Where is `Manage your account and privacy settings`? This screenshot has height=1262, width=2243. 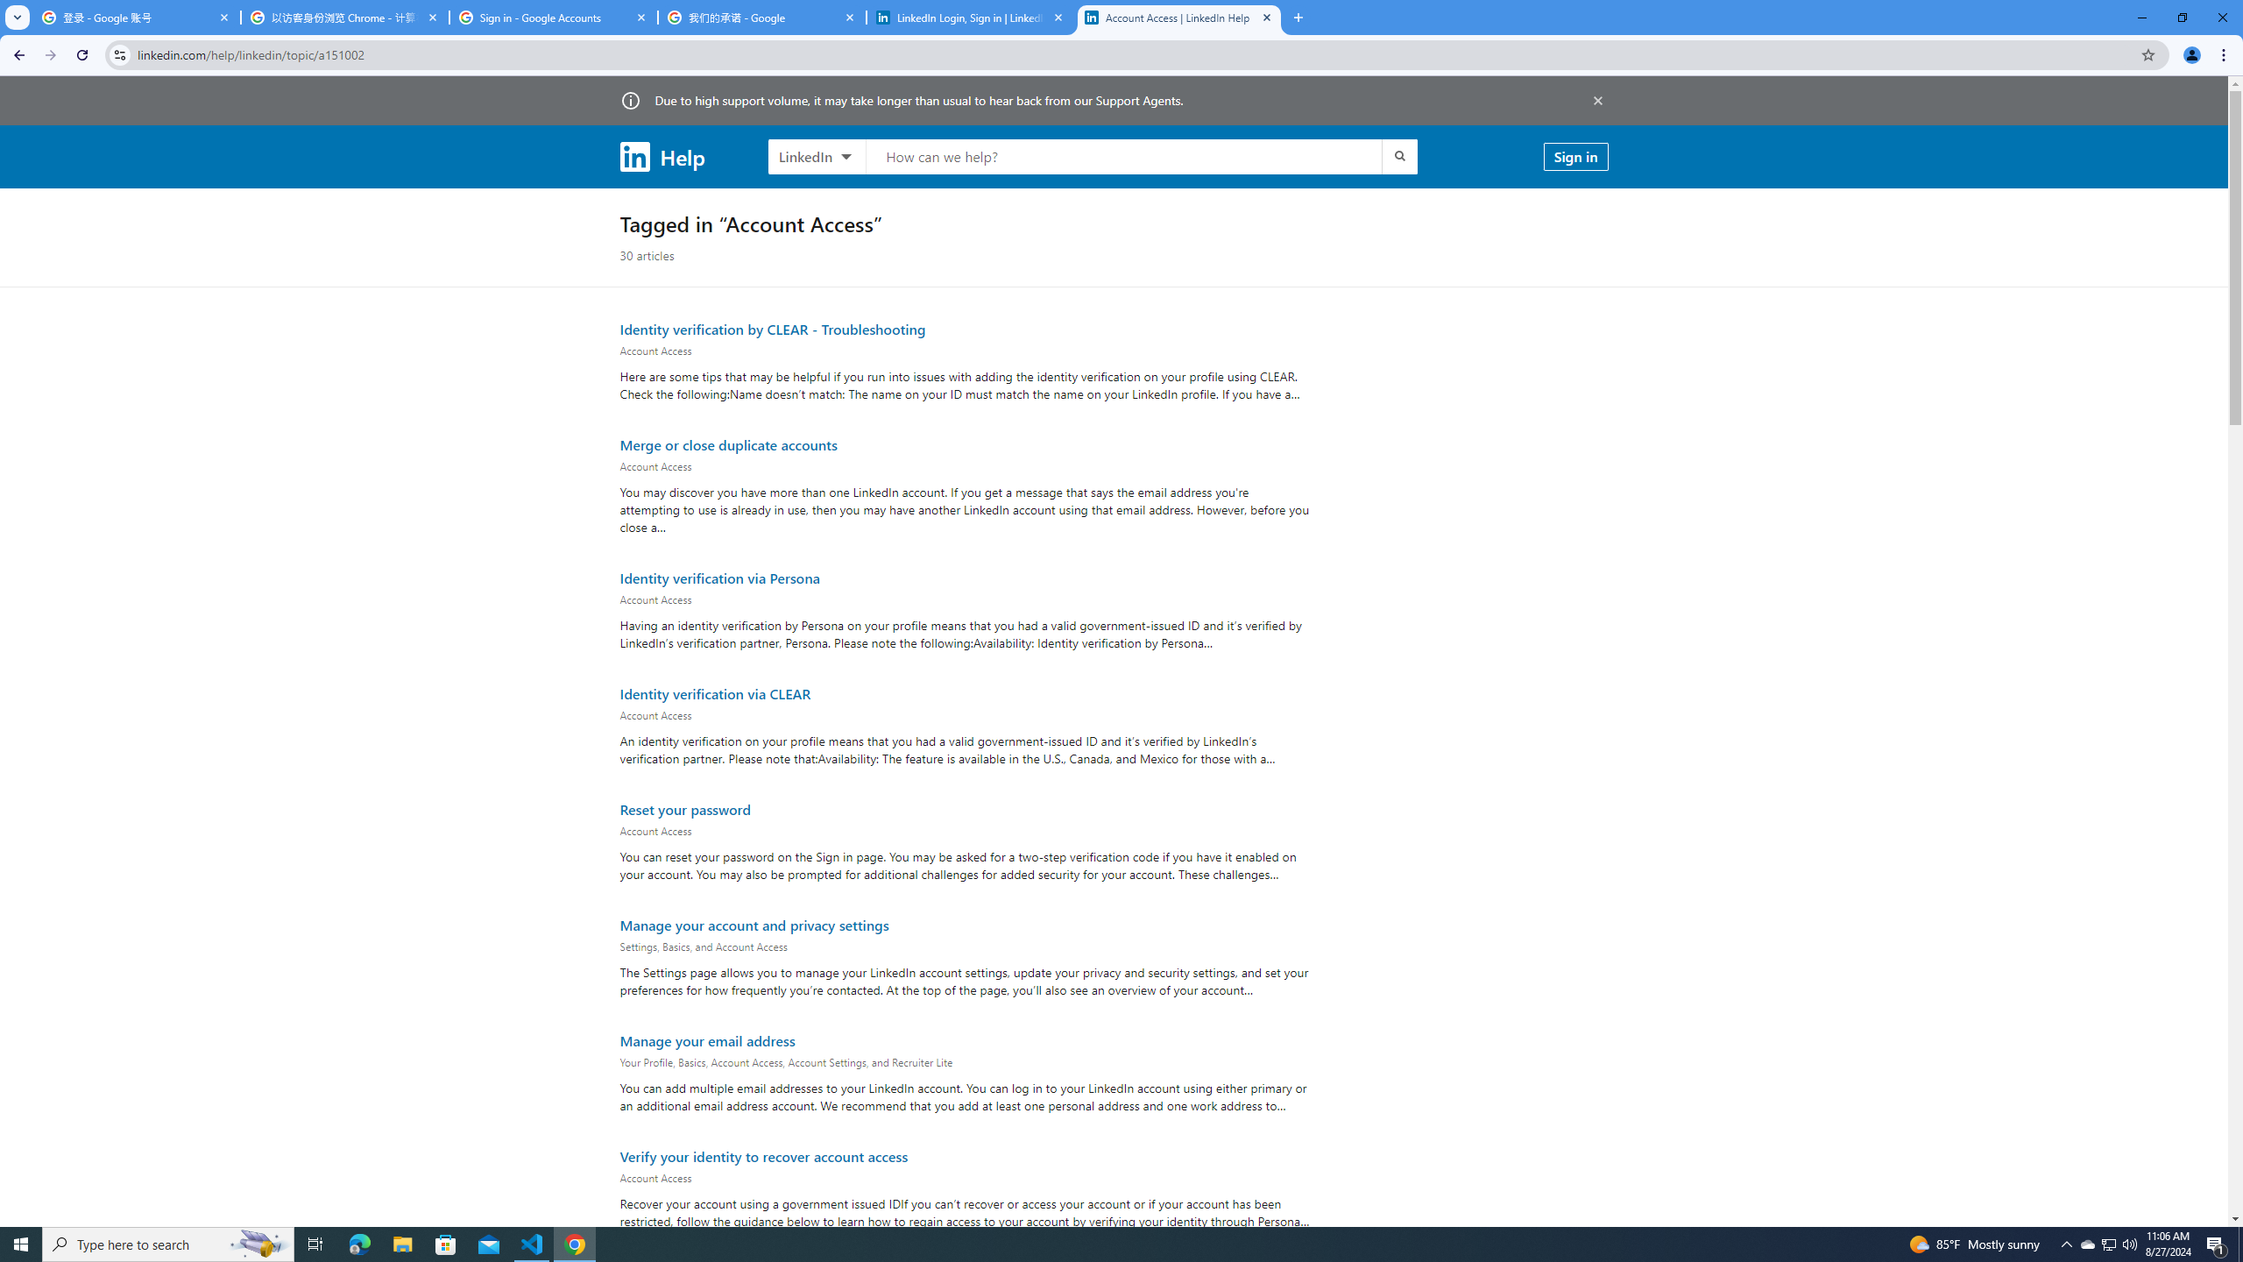 Manage your account and privacy settings is located at coordinates (754, 924).